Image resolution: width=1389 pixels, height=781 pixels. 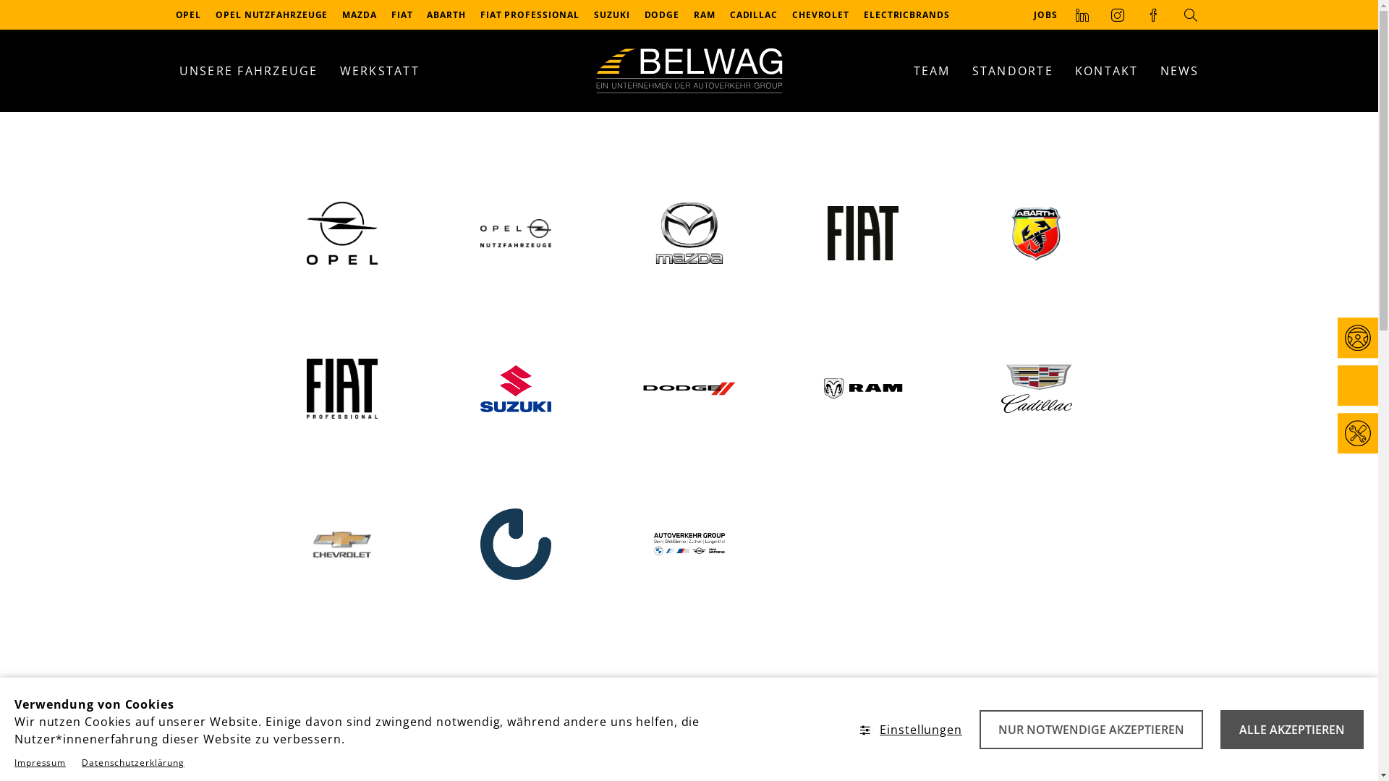 What do you see at coordinates (1046, 14) in the screenshot?
I see `JOBS` at bounding box center [1046, 14].